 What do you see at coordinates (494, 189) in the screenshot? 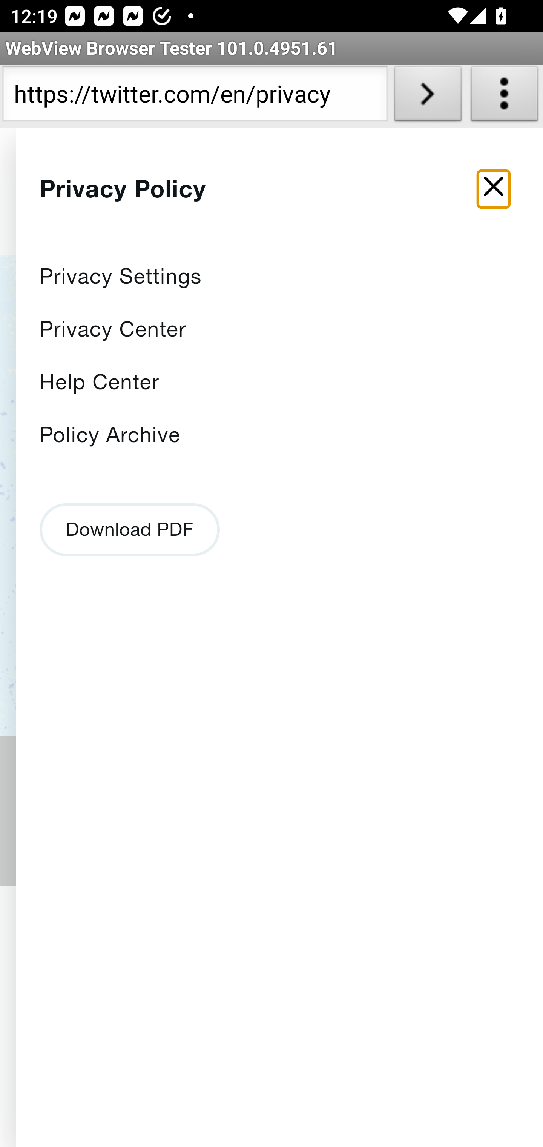
I see `Close menu` at bounding box center [494, 189].